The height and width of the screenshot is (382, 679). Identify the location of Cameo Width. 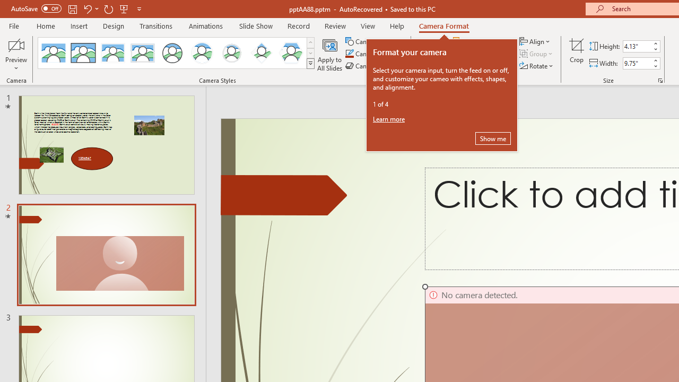
(637, 63).